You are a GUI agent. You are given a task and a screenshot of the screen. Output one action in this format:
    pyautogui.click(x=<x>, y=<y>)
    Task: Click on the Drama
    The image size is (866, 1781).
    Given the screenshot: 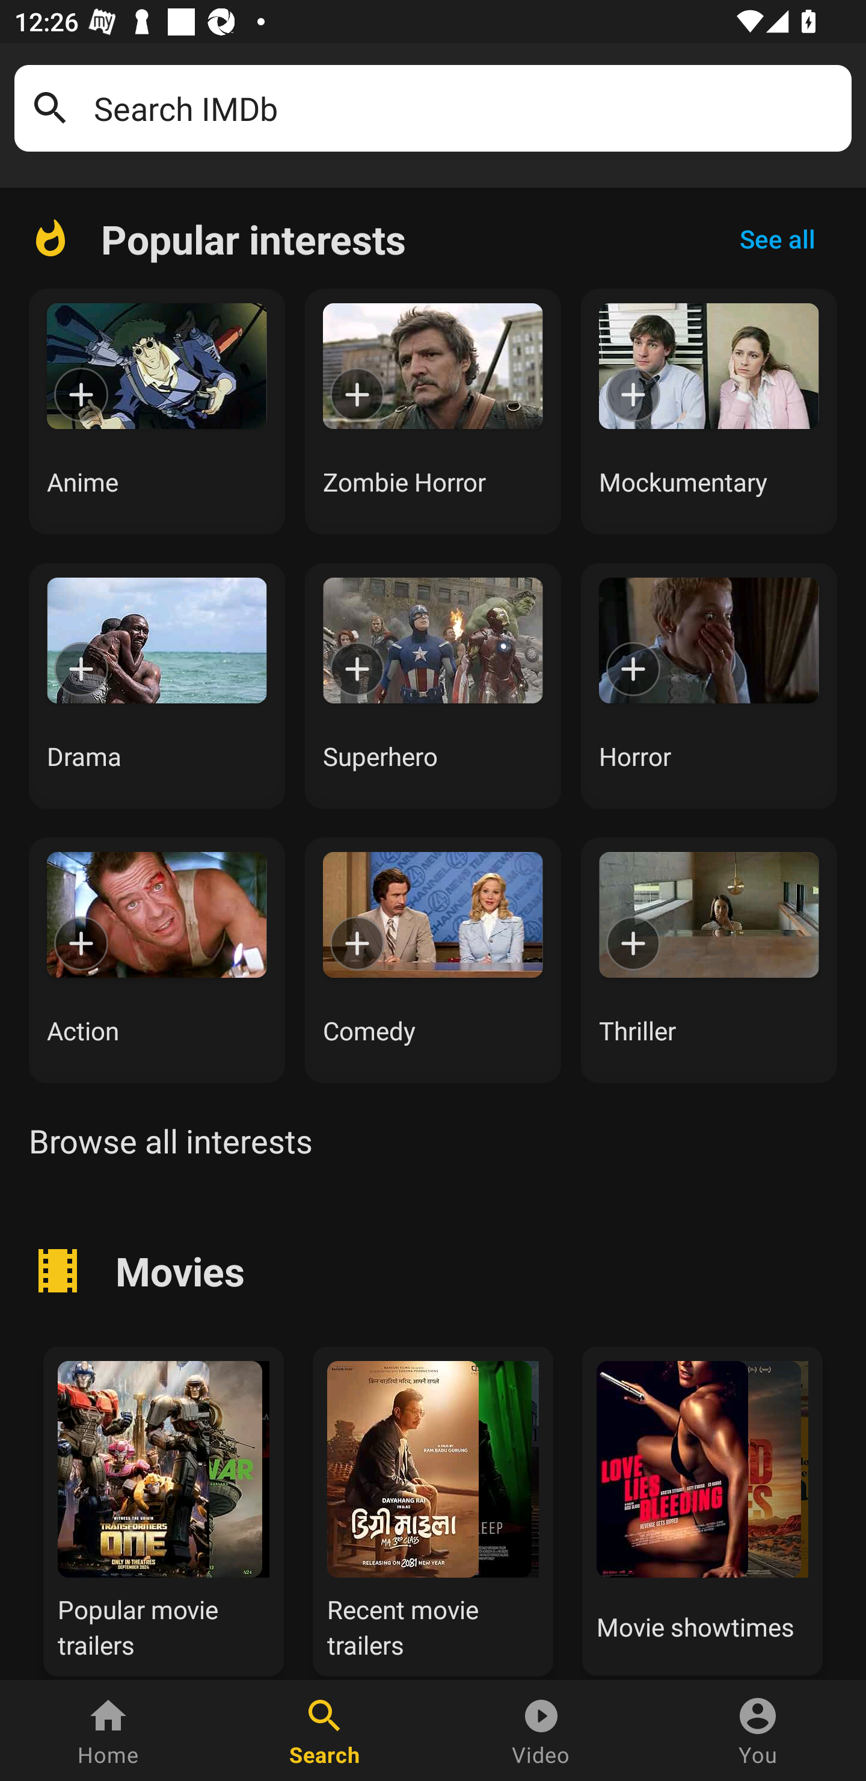 What is the action you would take?
    pyautogui.click(x=156, y=685)
    